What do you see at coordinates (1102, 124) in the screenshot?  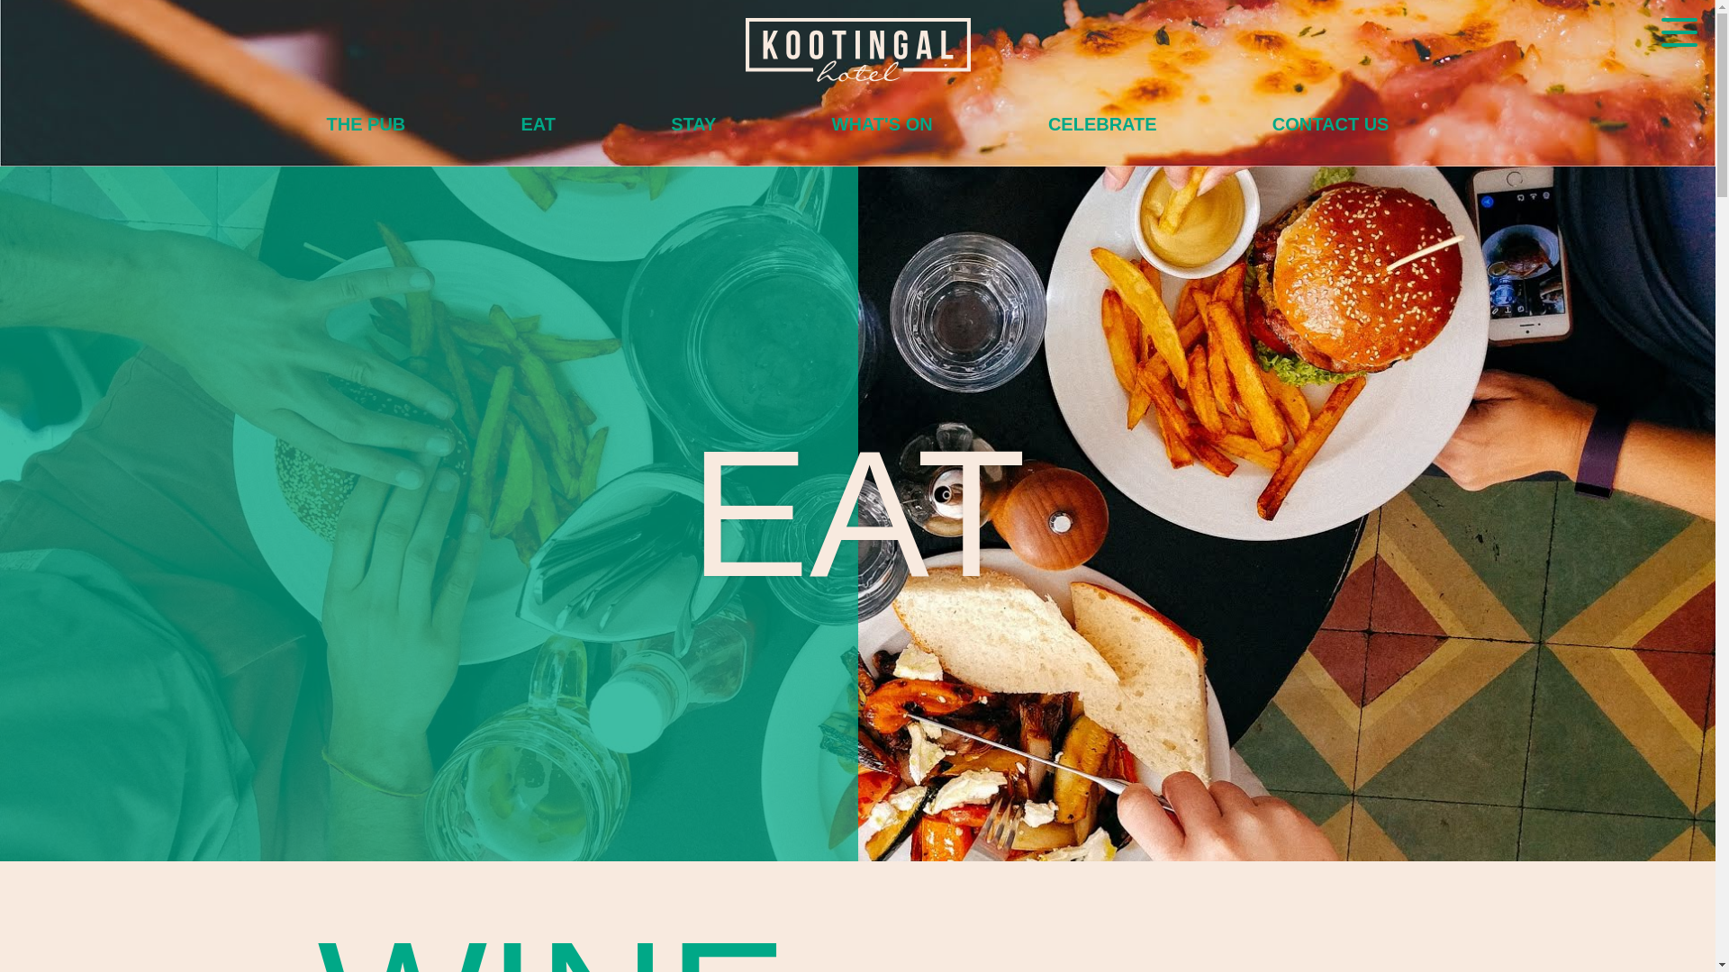 I see `CELEBRATE` at bounding box center [1102, 124].